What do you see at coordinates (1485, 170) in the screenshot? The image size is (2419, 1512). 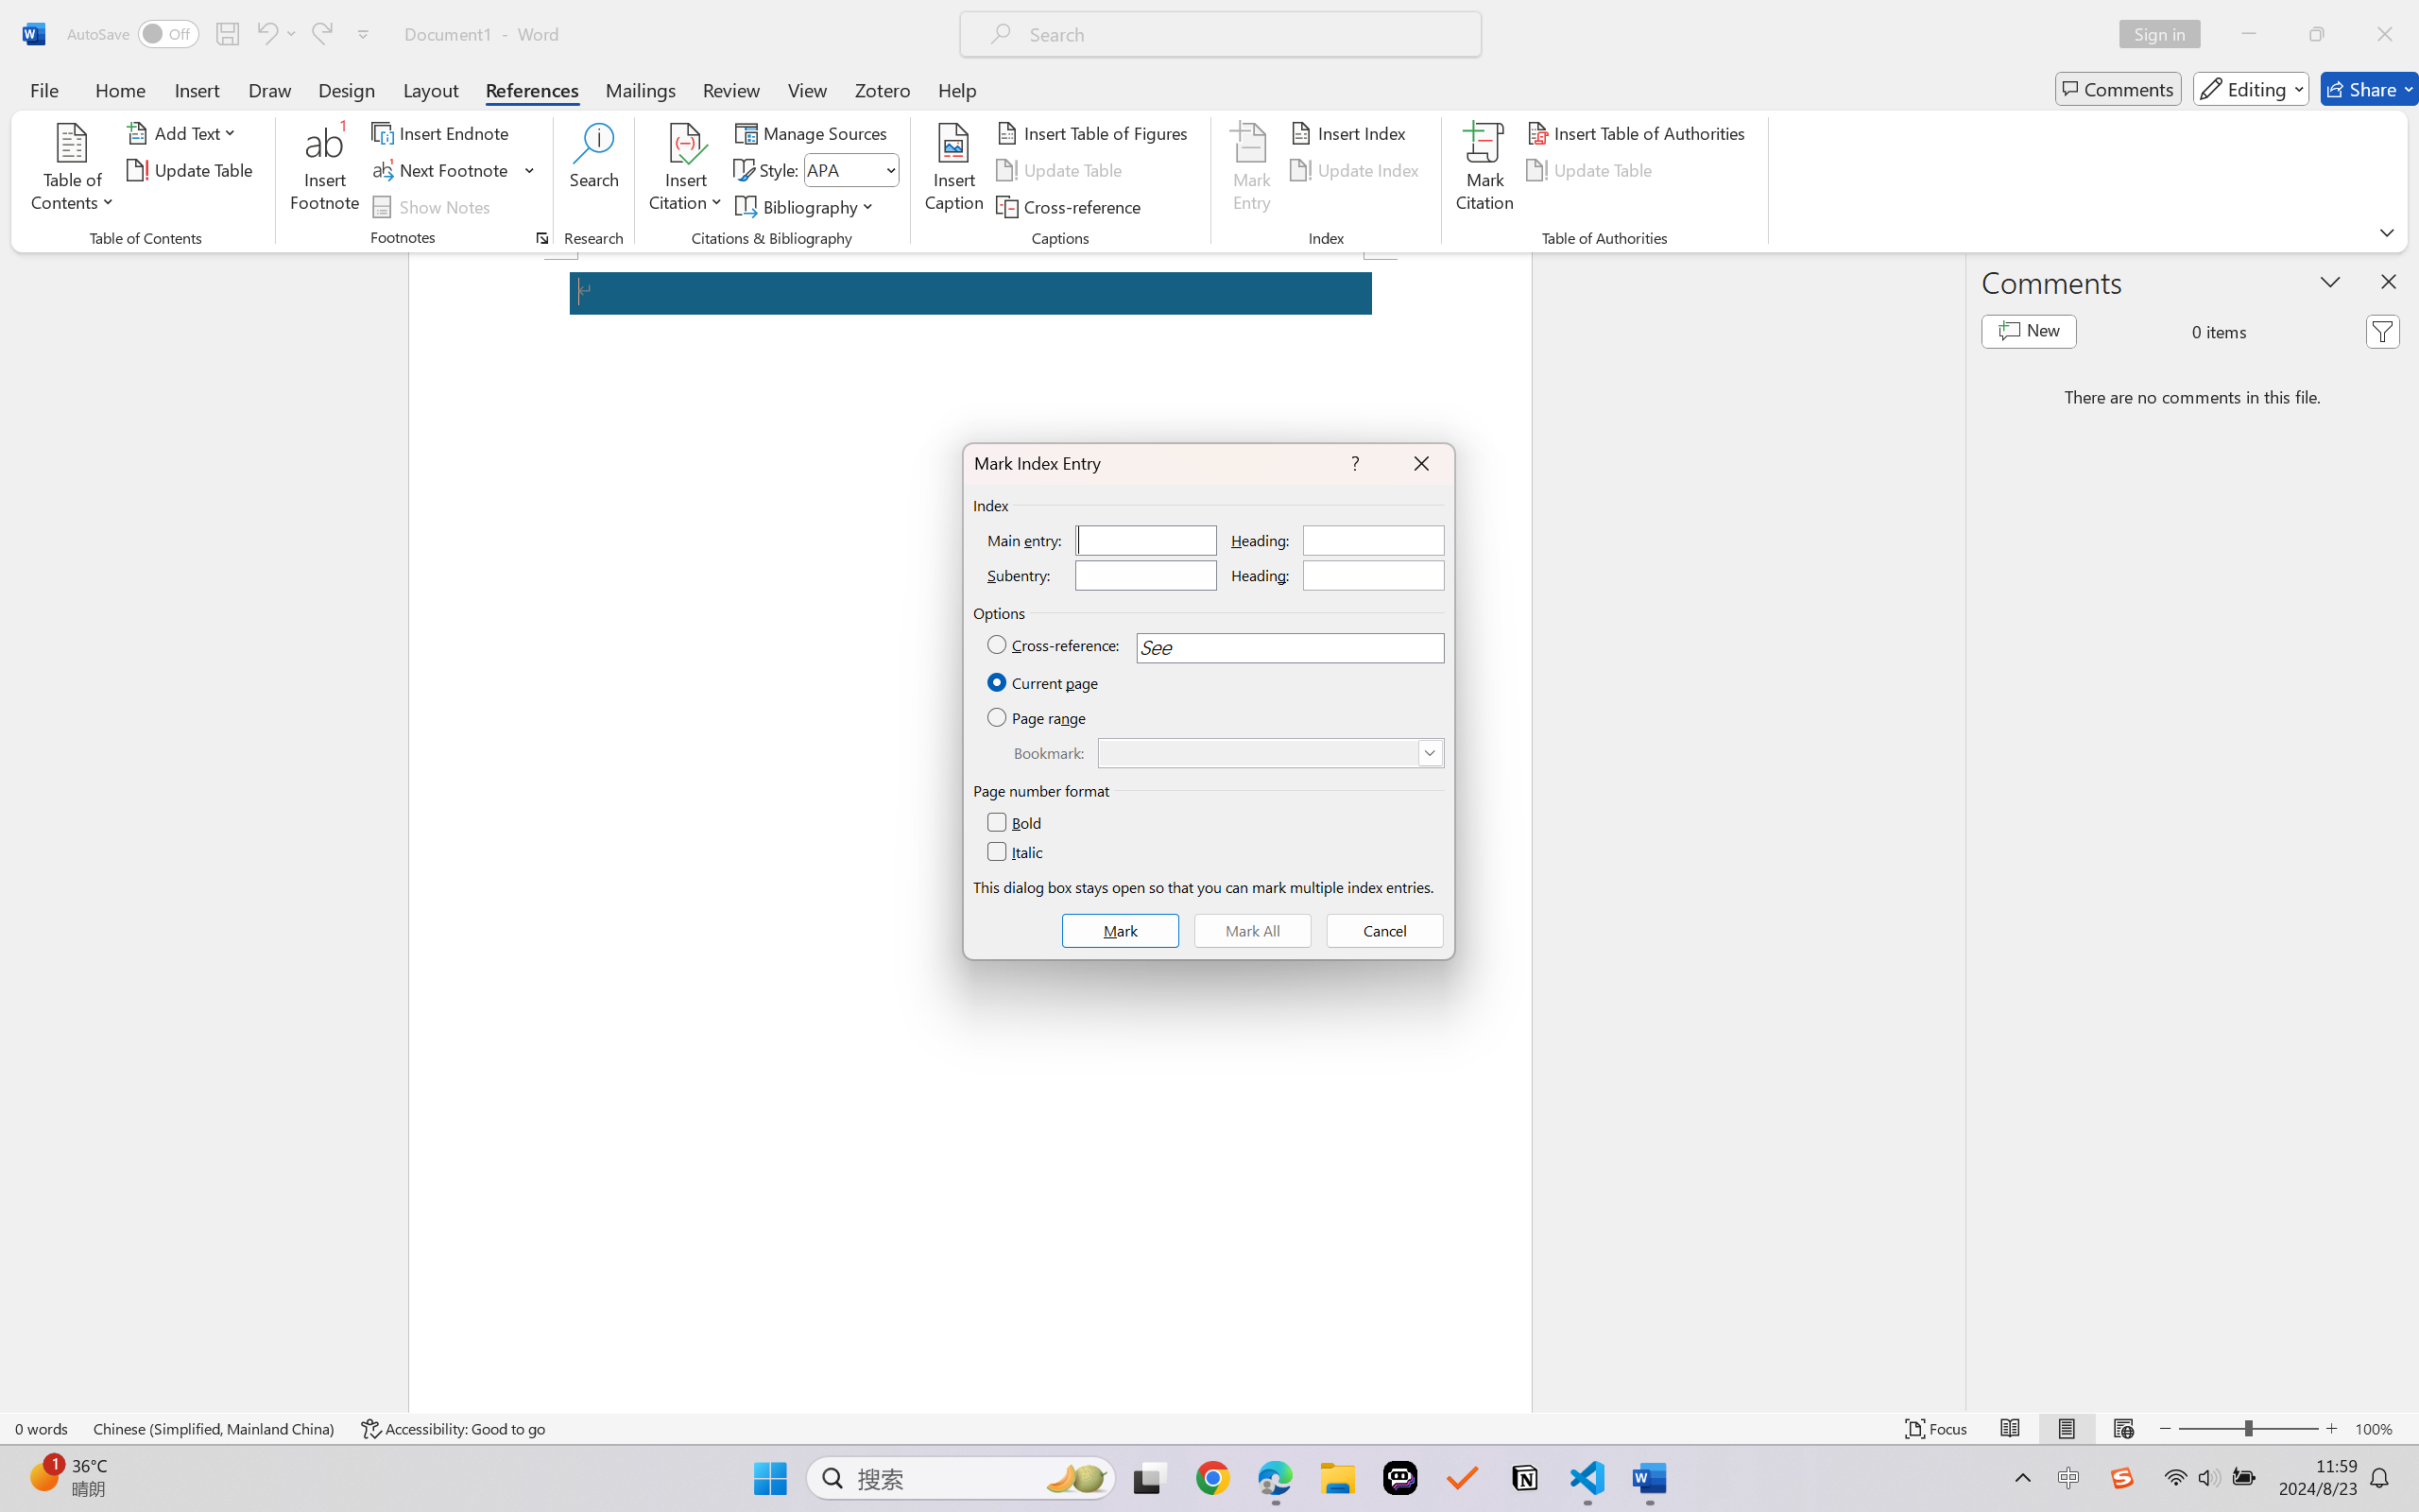 I see `Mark Citation...` at bounding box center [1485, 170].